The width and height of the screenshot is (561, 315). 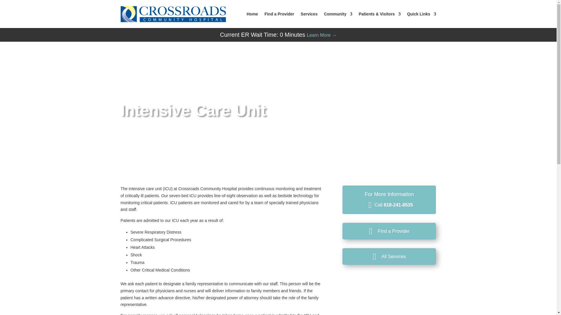 I want to click on Community, so click(x=338, y=14).